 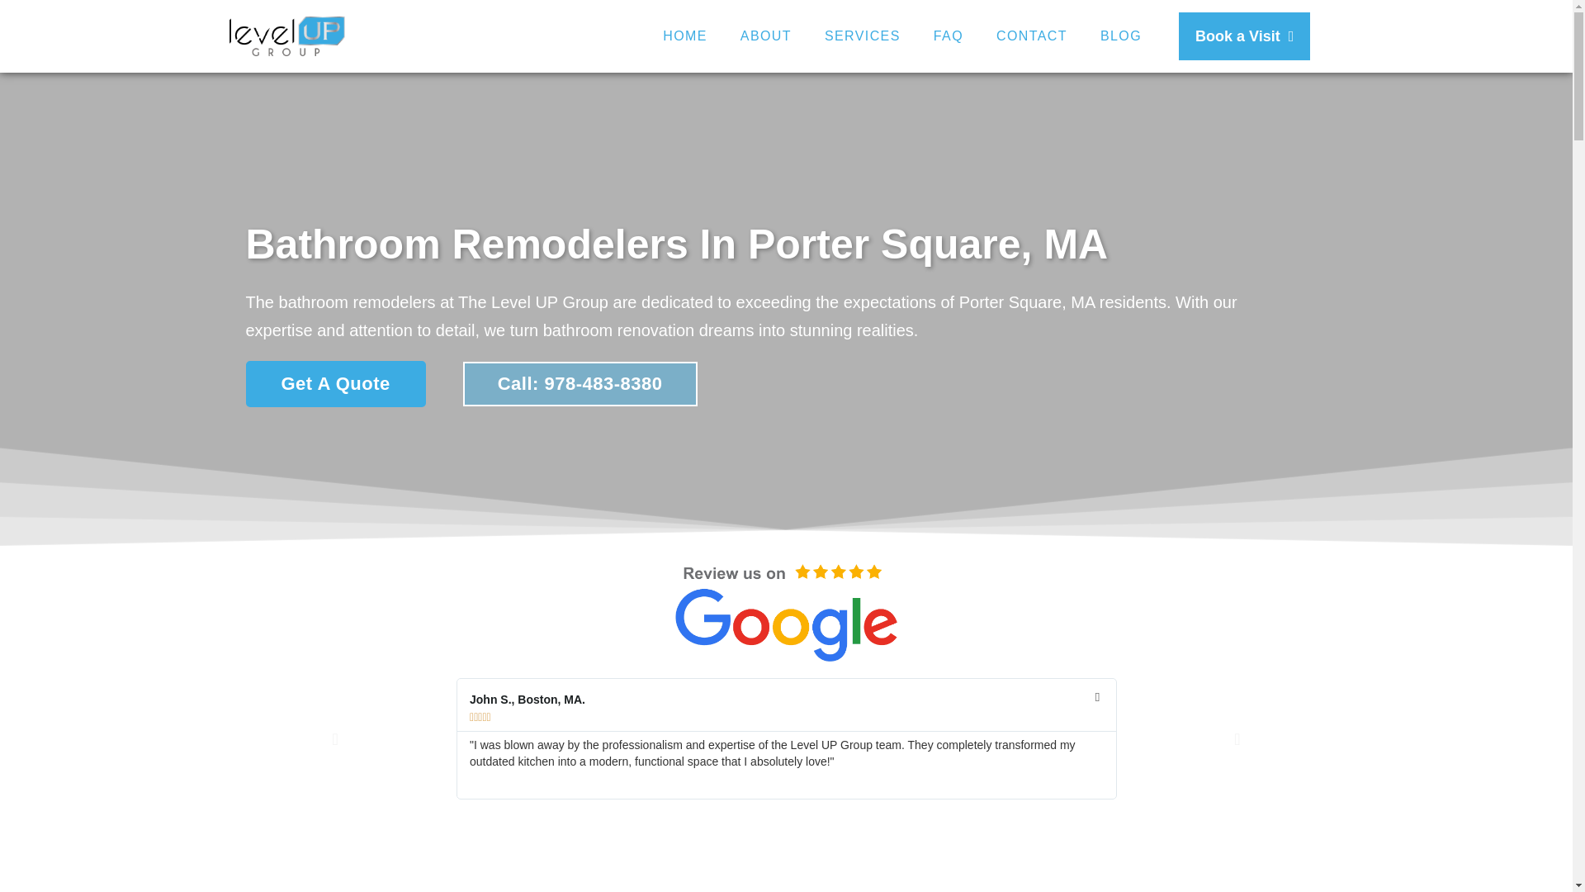 What do you see at coordinates (1245, 36) in the screenshot?
I see `Book a Visit` at bounding box center [1245, 36].